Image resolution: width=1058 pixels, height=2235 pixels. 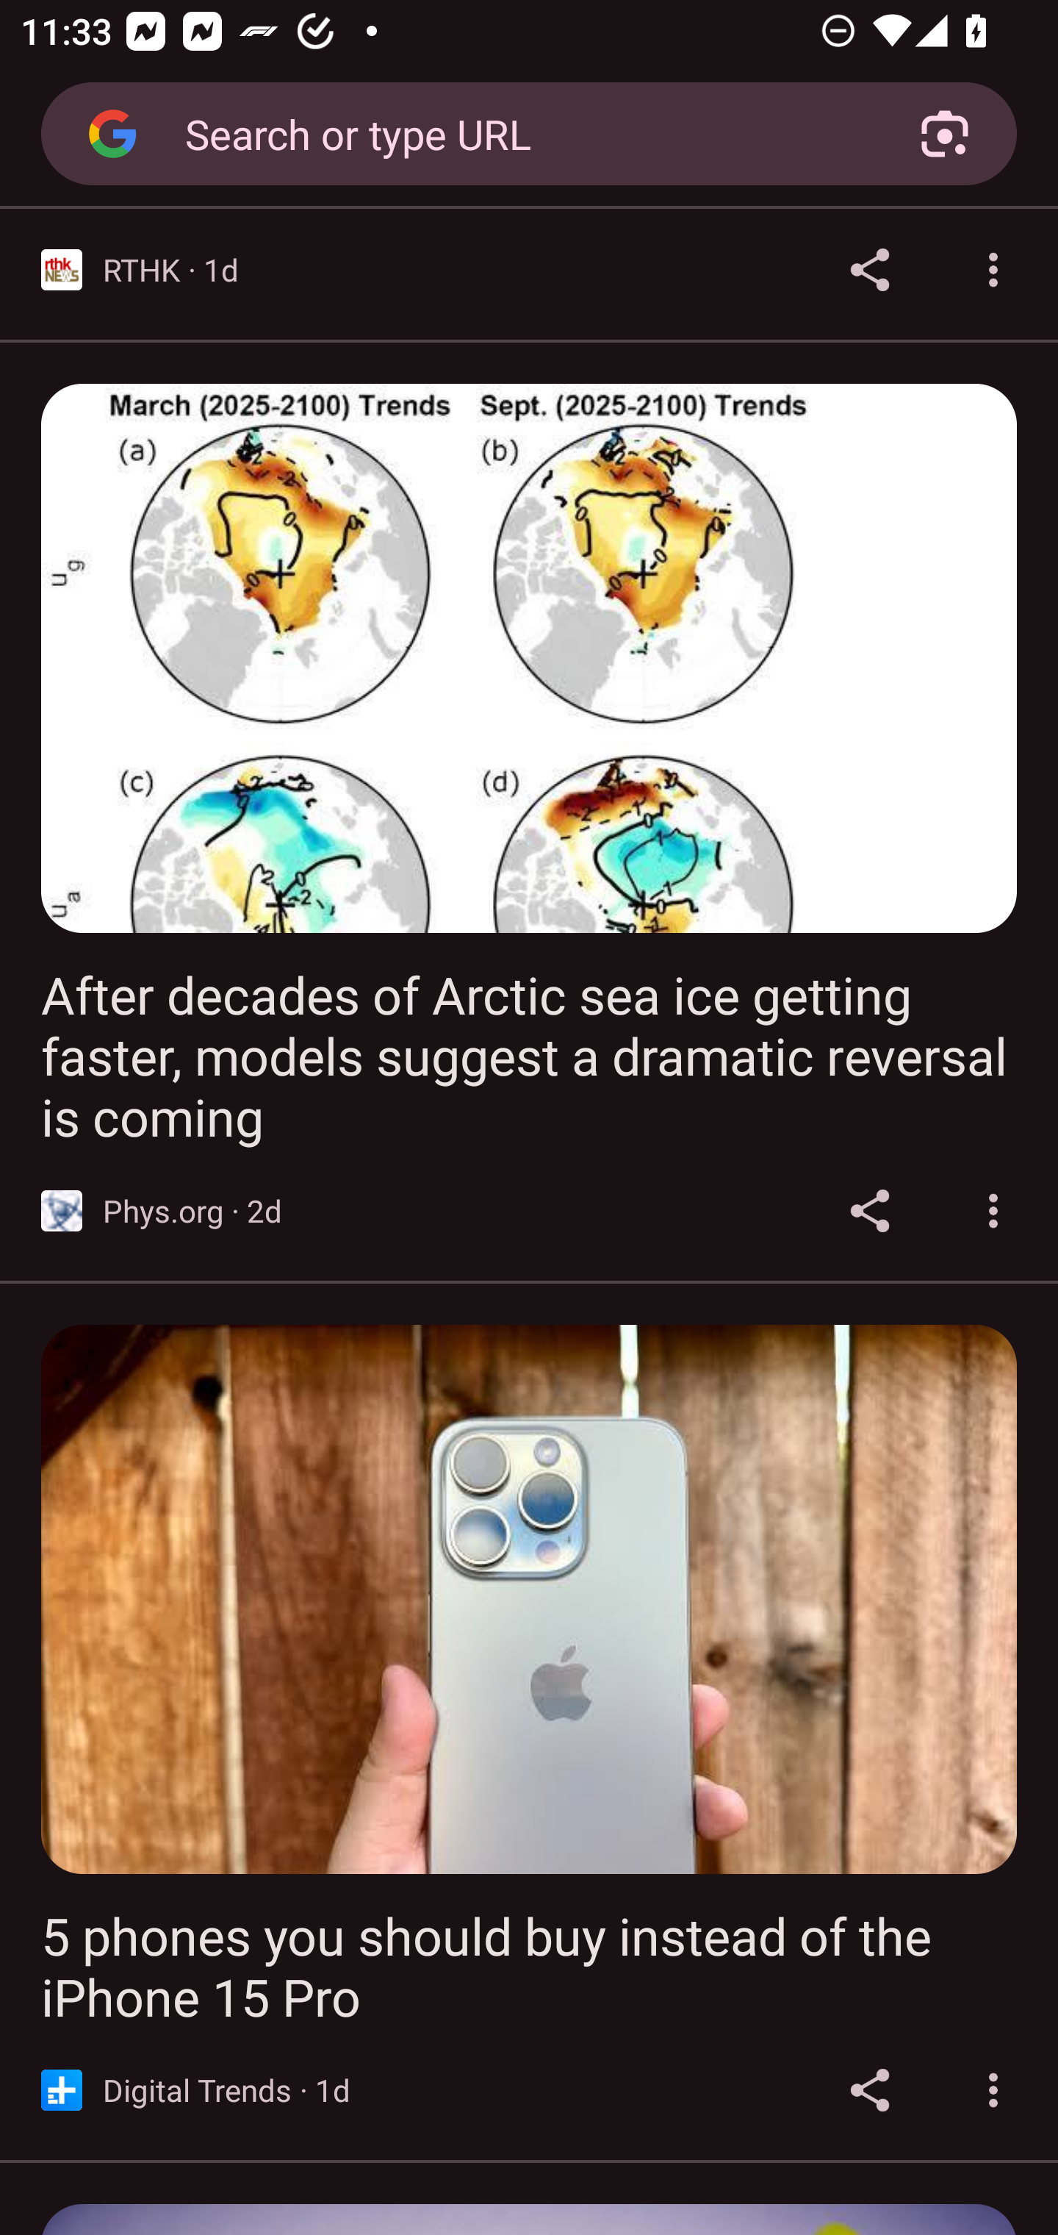 I want to click on Share 'HKUST medical school to focus on research', so click(x=870, y=269).